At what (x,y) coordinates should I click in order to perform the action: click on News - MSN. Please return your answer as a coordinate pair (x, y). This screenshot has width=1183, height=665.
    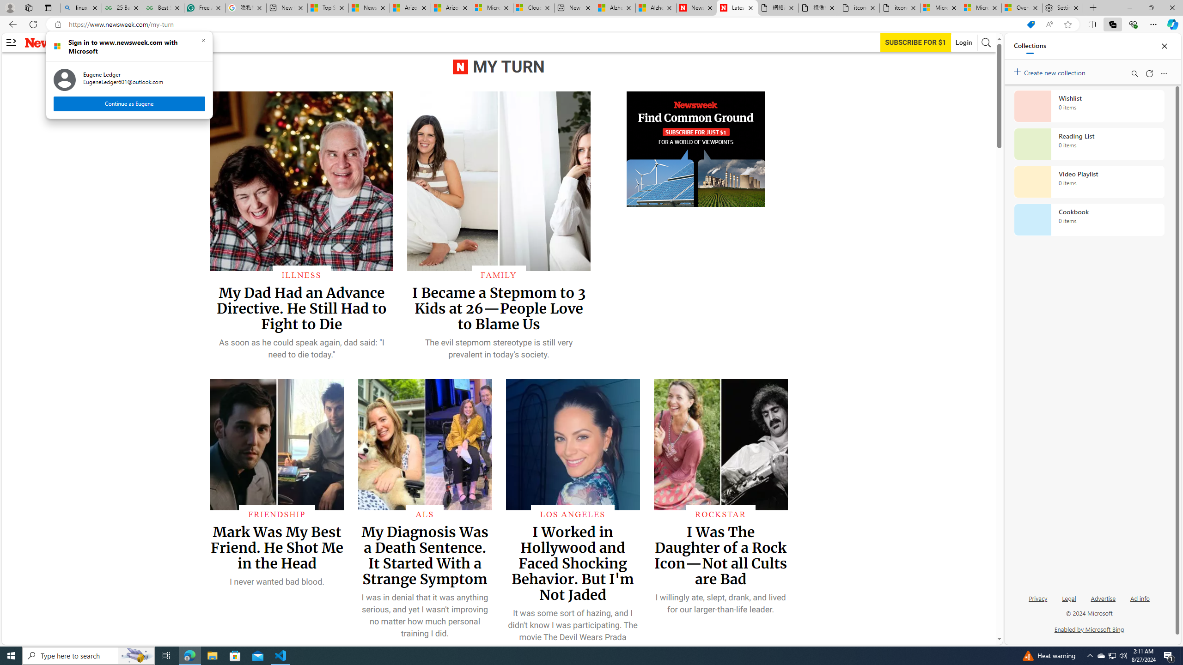
    Looking at the image, I should click on (574, 8).